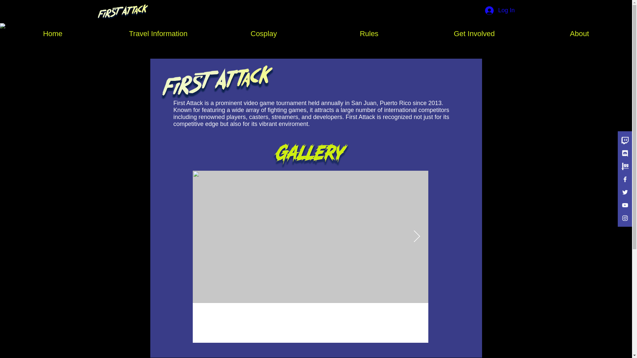 This screenshot has width=637, height=358. Describe the element at coordinates (494, 10) in the screenshot. I see `Log In` at that location.